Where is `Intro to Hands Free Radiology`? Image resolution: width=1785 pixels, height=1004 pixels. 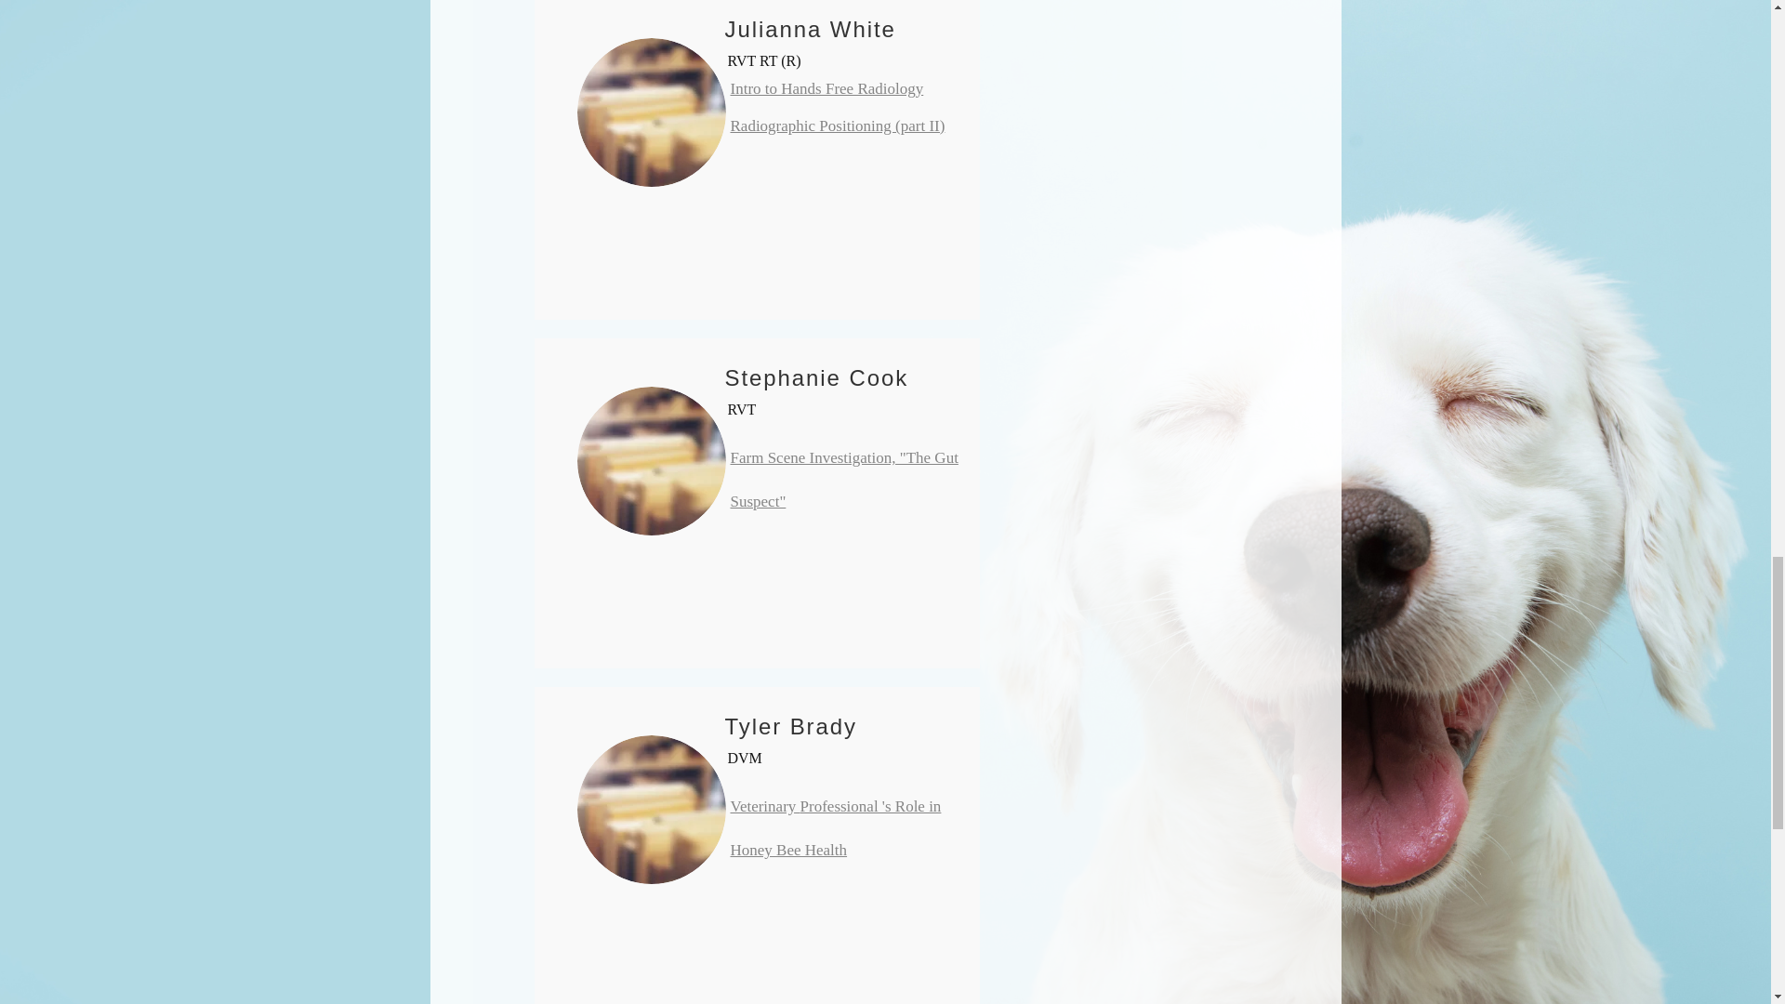 Intro to Hands Free Radiology is located at coordinates (827, 88).